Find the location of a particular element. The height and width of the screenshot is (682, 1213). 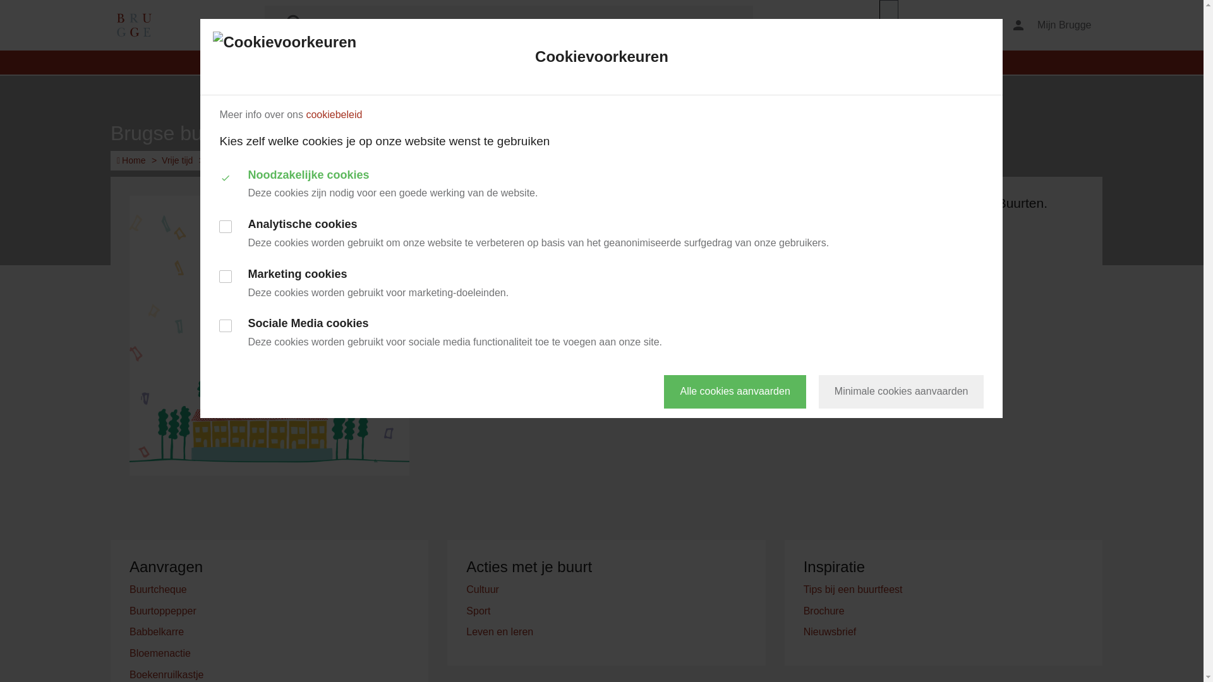

WERK & ONDERNEMEN is located at coordinates (672, 63).